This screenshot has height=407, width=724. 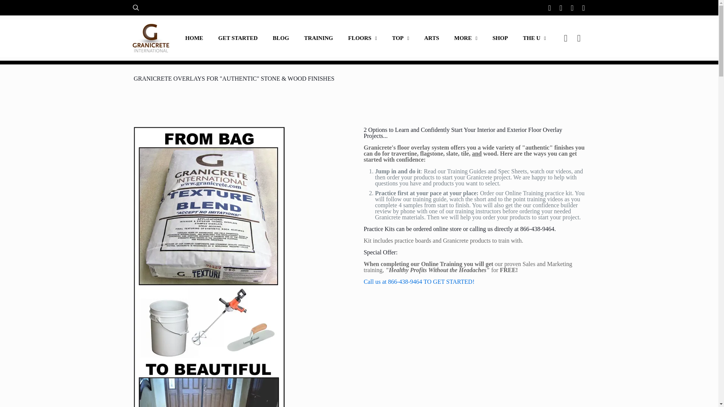 What do you see at coordinates (319, 38) in the screenshot?
I see `TRAINING` at bounding box center [319, 38].